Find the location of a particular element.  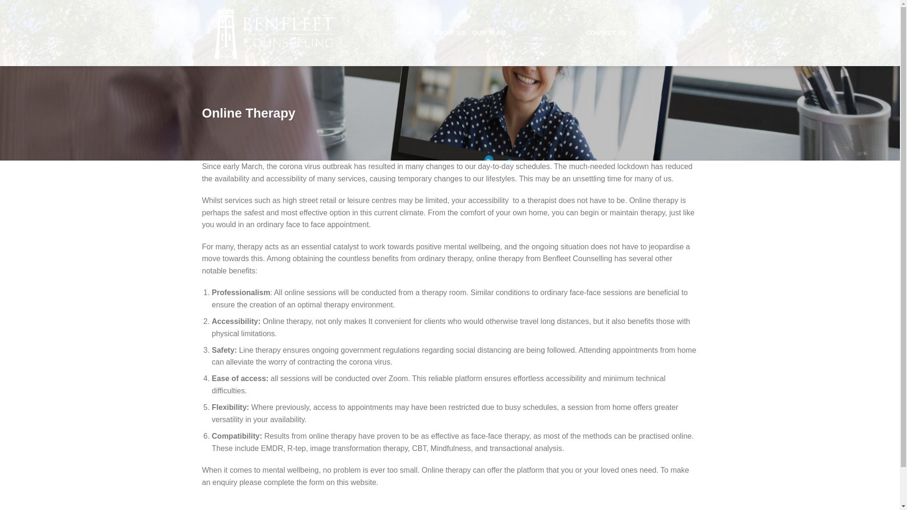

CONTACT US is located at coordinates (606, 33).